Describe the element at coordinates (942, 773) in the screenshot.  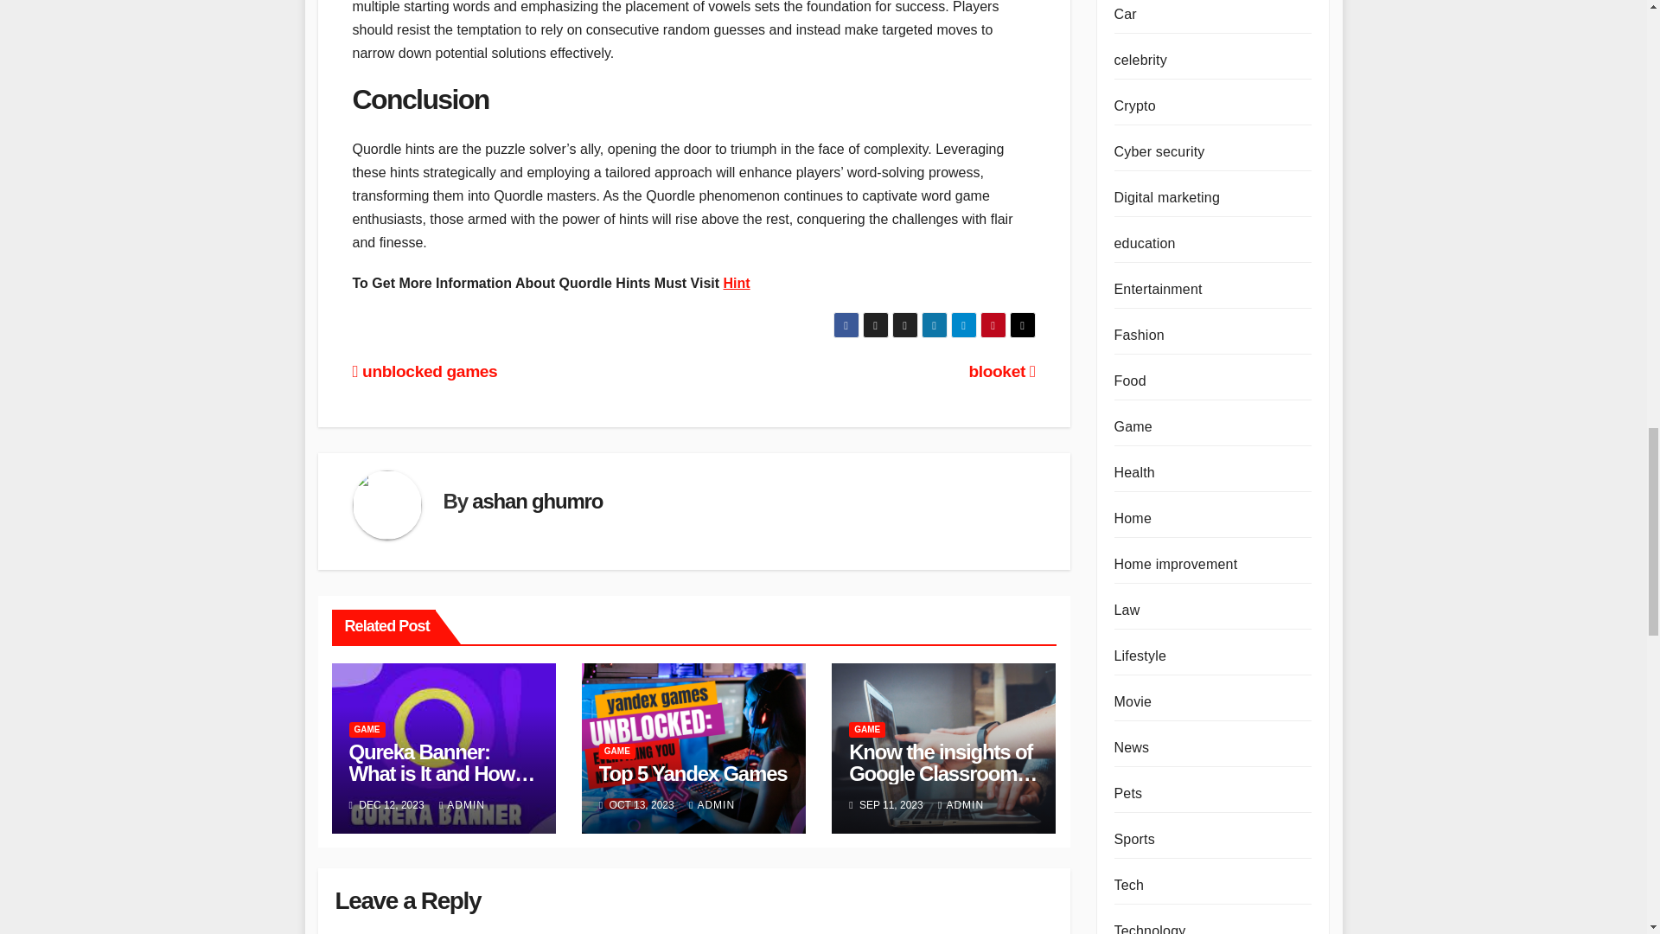
I see `Permalink to: Know the insights of Google Classroom 6x game!` at that location.